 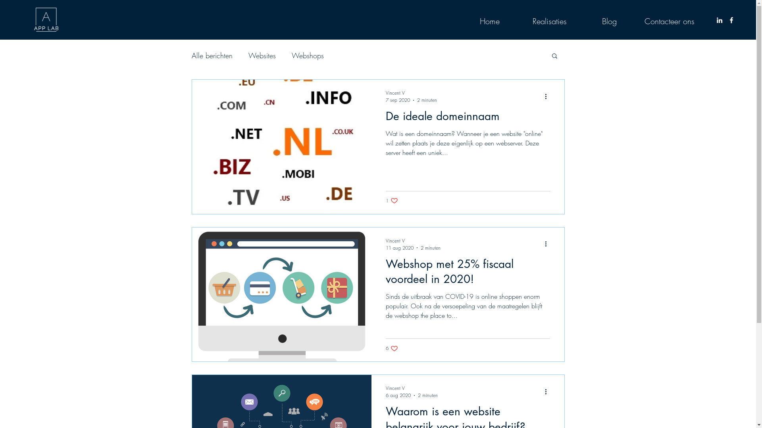 I want to click on 6 vind-ik-leuks. Post is niet als leuk gemarkeerd
6, so click(x=392, y=349).